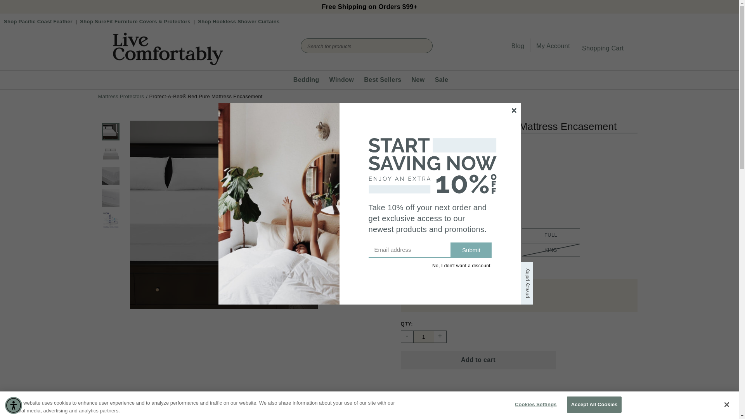 The width and height of the screenshot is (745, 419). Describe the element at coordinates (239, 21) in the screenshot. I see `Shop Hookless Shower Curtains` at that location.